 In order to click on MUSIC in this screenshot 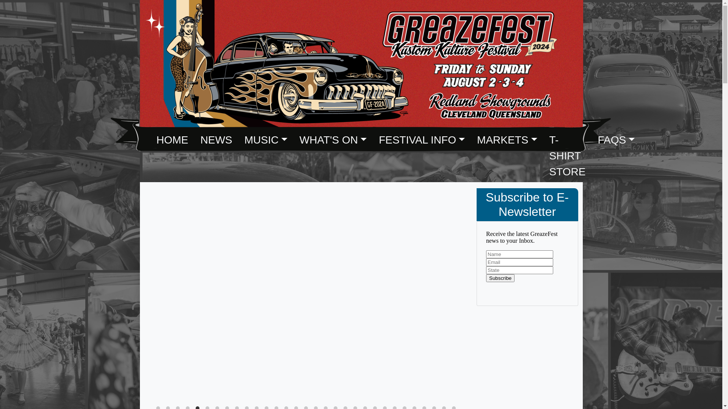, I will do `click(265, 140)`.